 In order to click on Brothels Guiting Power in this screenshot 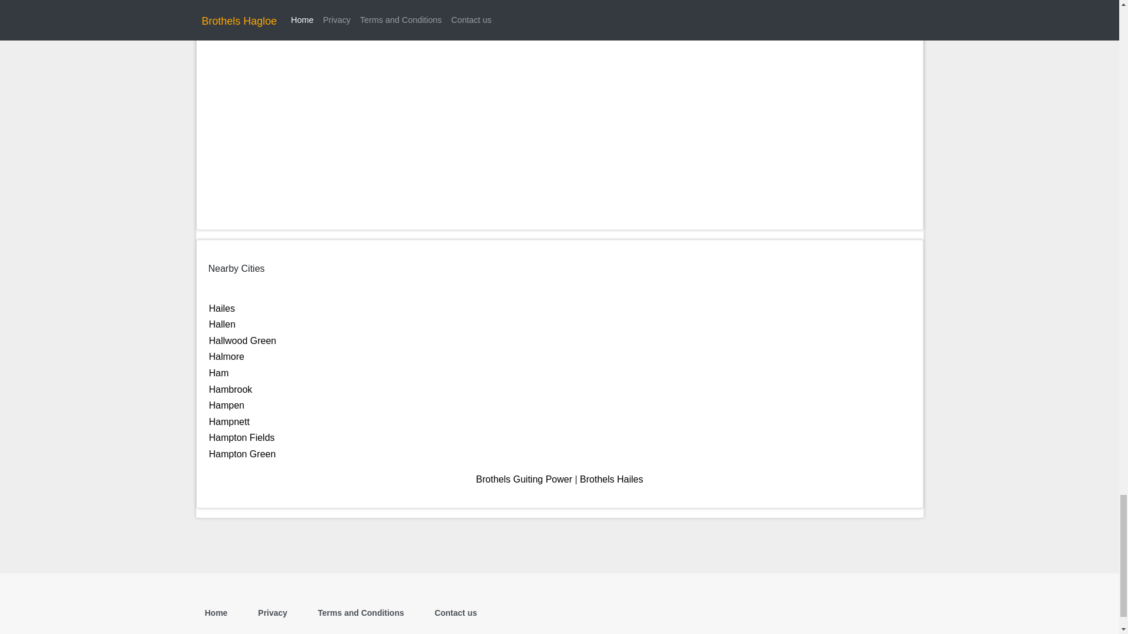, I will do `click(524, 479)`.